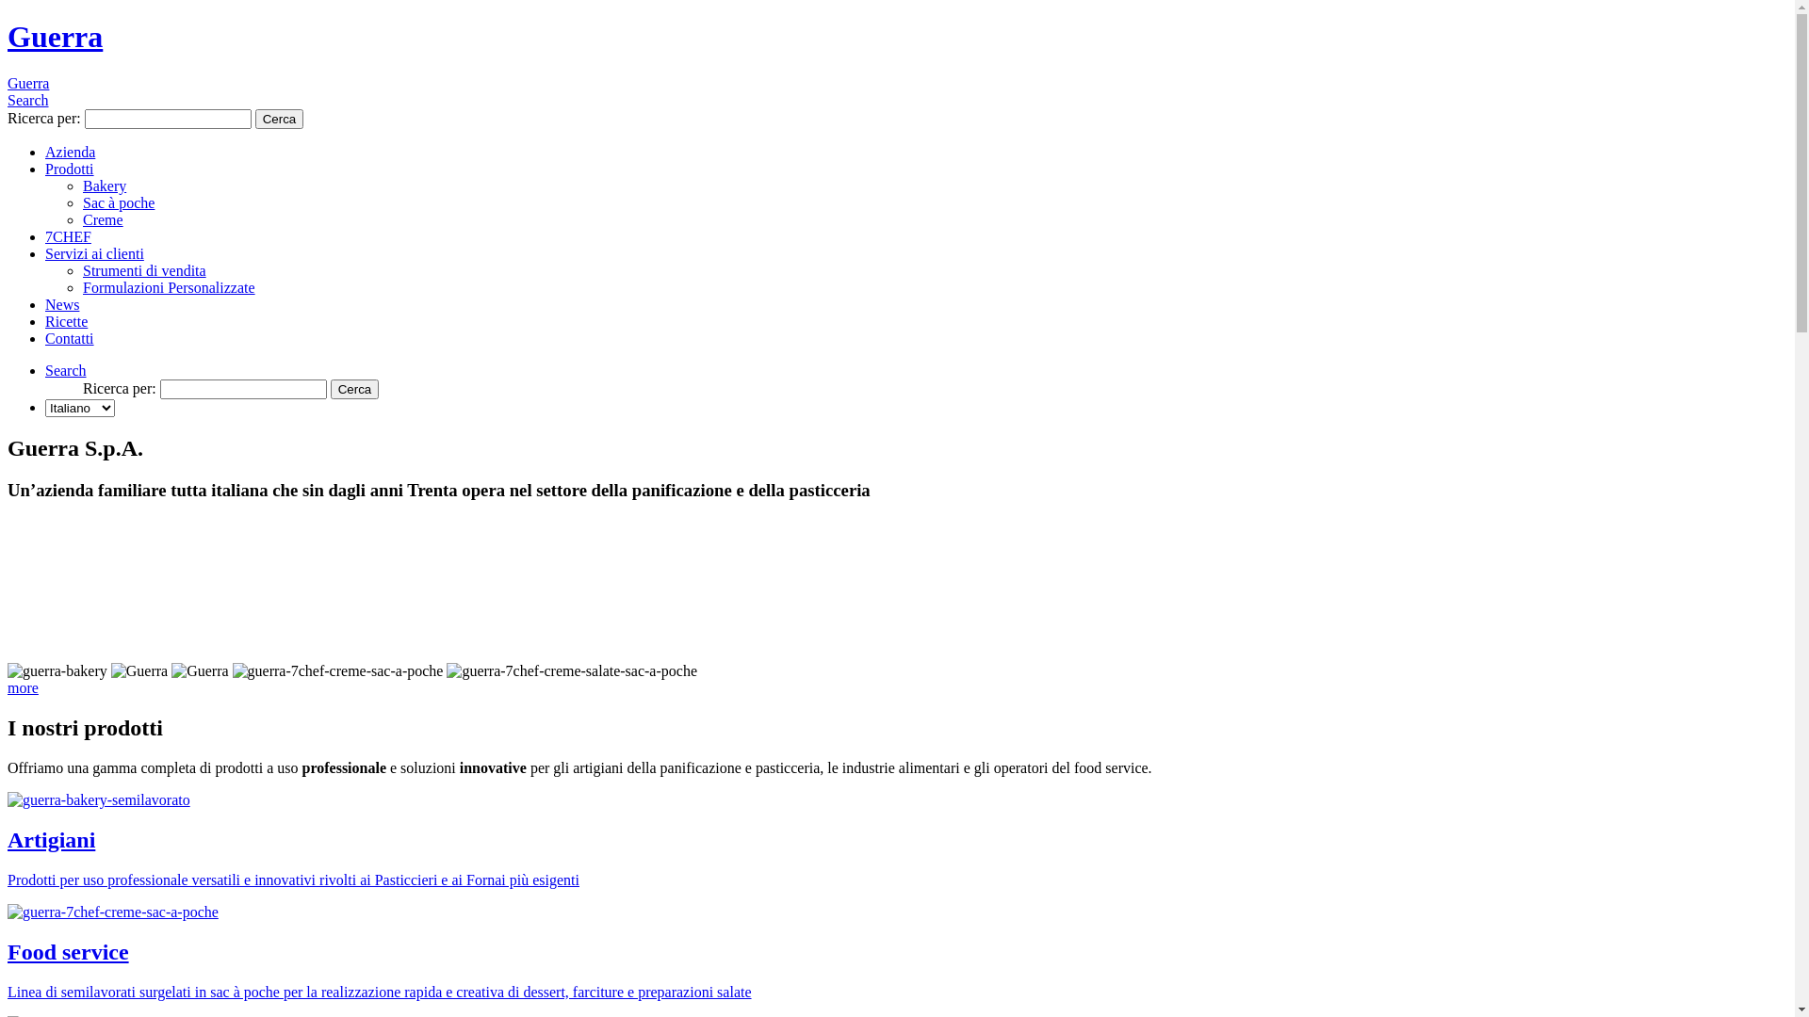 The height and width of the screenshot is (1017, 1809). Describe the element at coordinates (66, 370) in the screenshot. I see `Search` at that location.